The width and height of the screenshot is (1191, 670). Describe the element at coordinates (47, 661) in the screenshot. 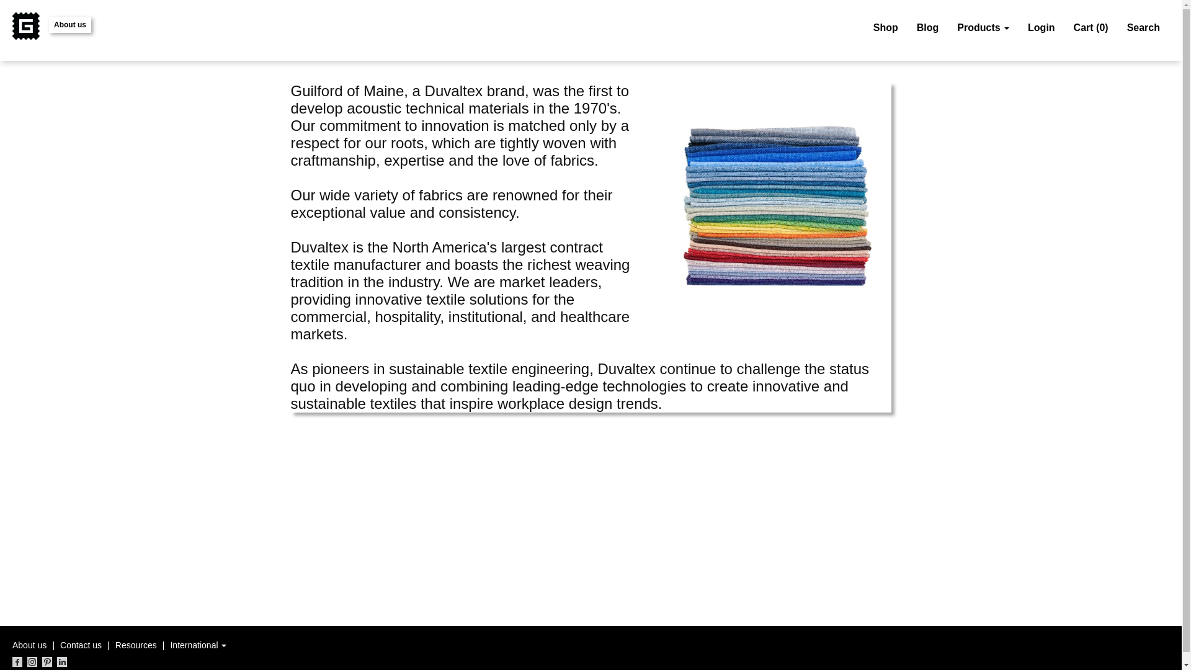

I see `Pinterest` at that location.